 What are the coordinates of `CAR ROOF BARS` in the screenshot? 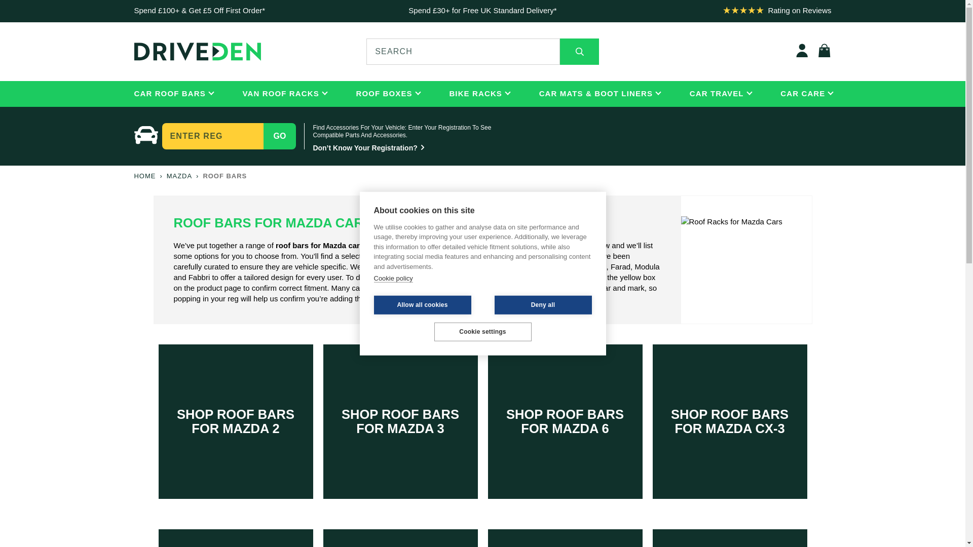 It's located at (169, 94).